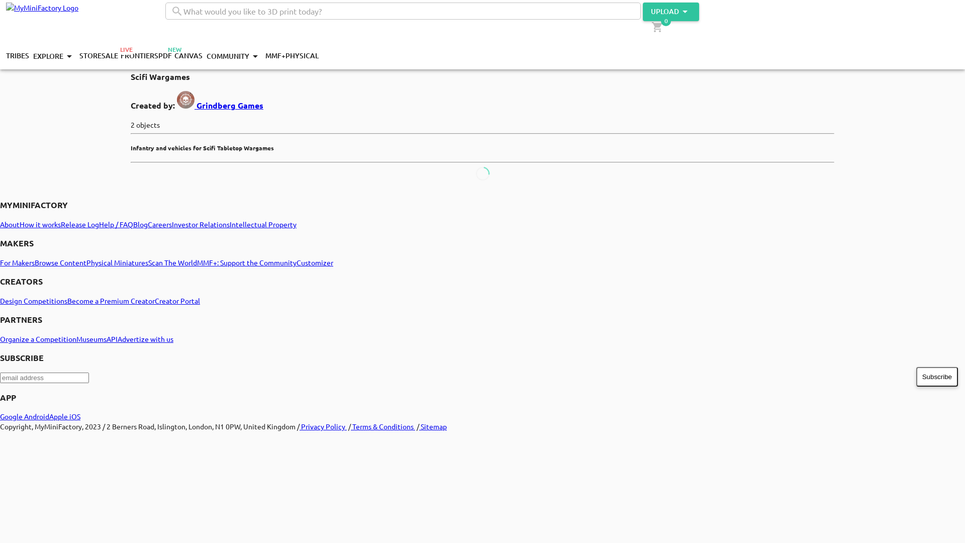 The height and width of the screenshot is (543, 965). What do you see at coordinates (166, 56) in the screenshot?
I see `PDF
NEW` at bounding box center [166, 56].